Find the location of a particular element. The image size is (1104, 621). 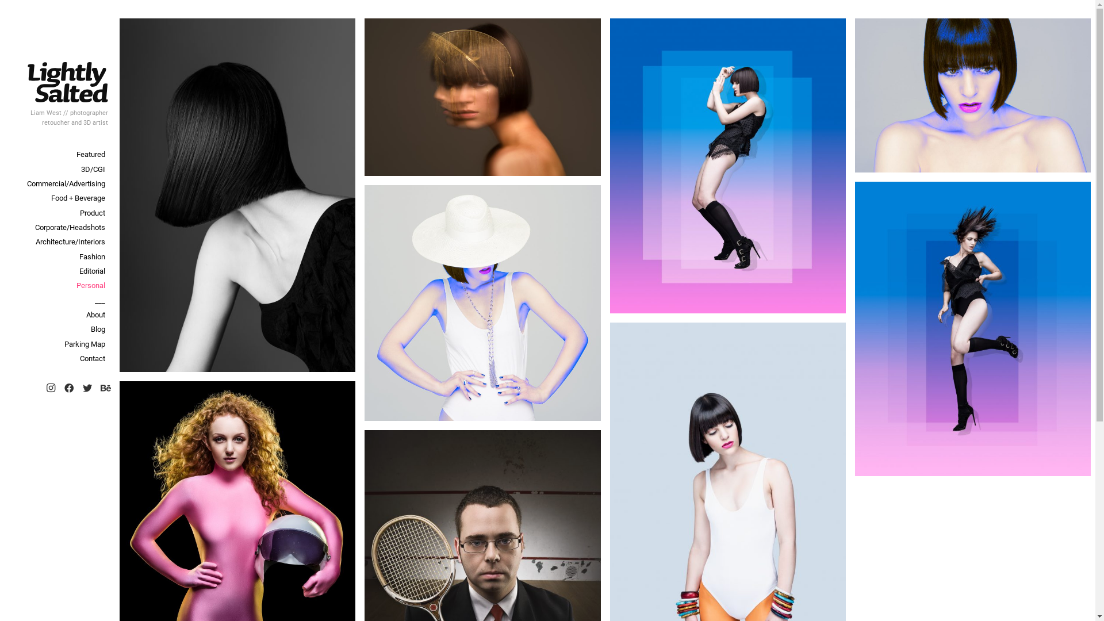

Personal is located at coordinates (57, 285).